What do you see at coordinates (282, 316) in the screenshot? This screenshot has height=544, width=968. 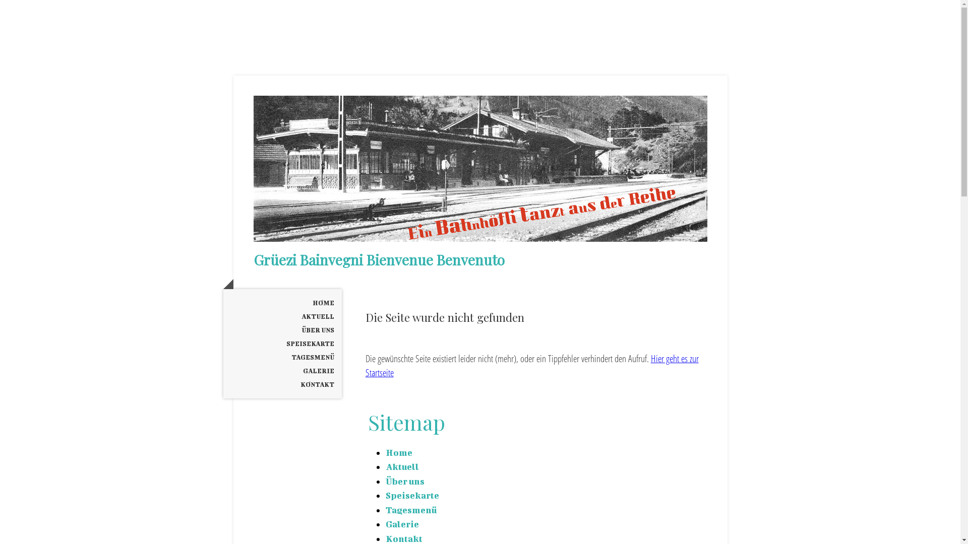 I see `AKTUELL` at bounding box center [282, 316].